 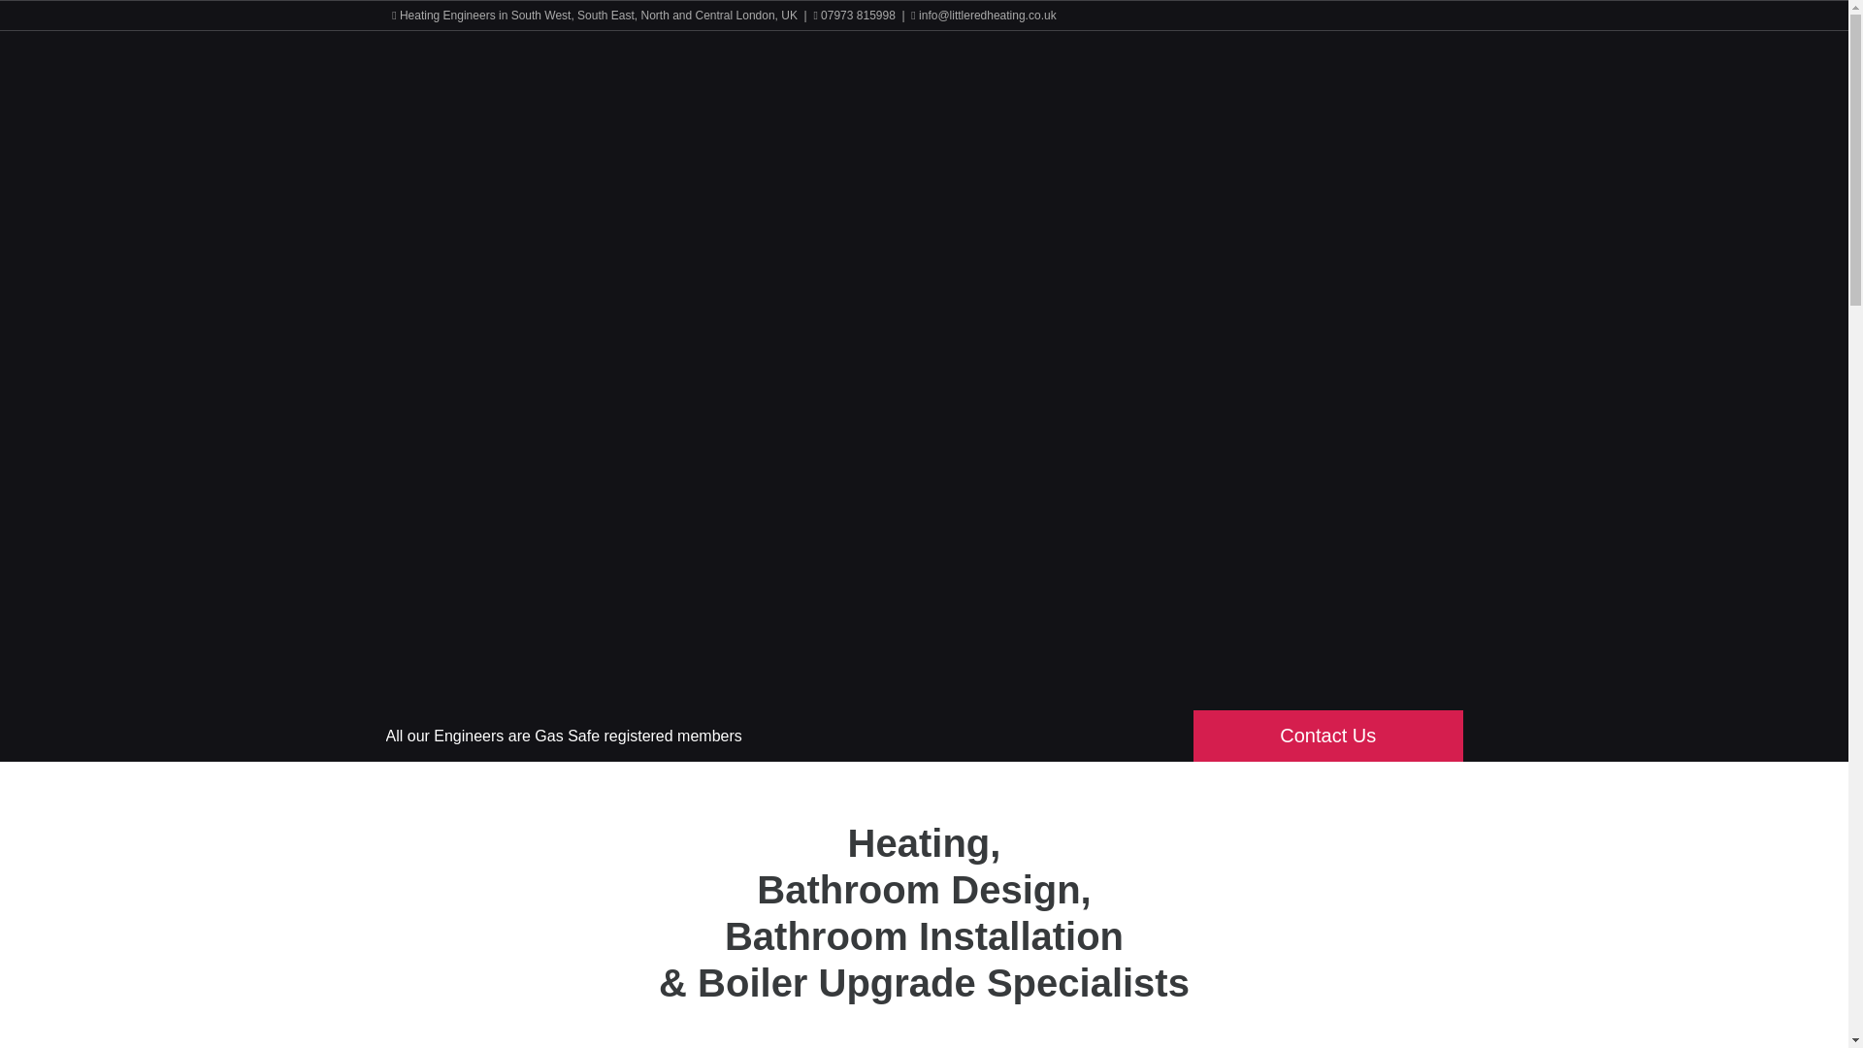 What do you see at coordinates (1327, 736) in the screenshot?
I see `Contact Us` at bounding box center [1327, 736].